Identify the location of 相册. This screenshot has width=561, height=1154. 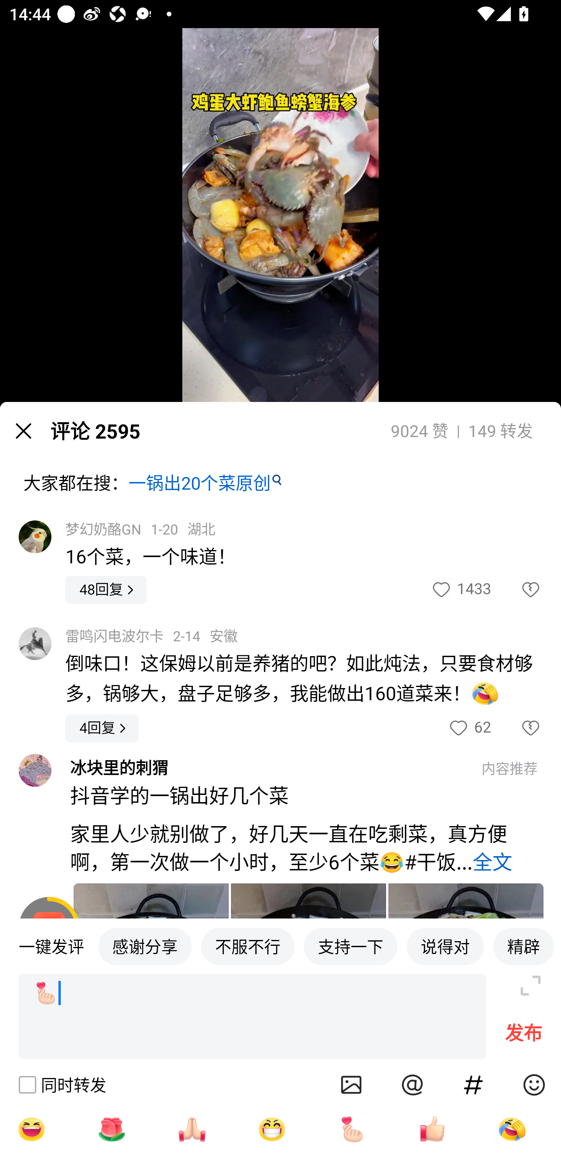
(351, 1085).